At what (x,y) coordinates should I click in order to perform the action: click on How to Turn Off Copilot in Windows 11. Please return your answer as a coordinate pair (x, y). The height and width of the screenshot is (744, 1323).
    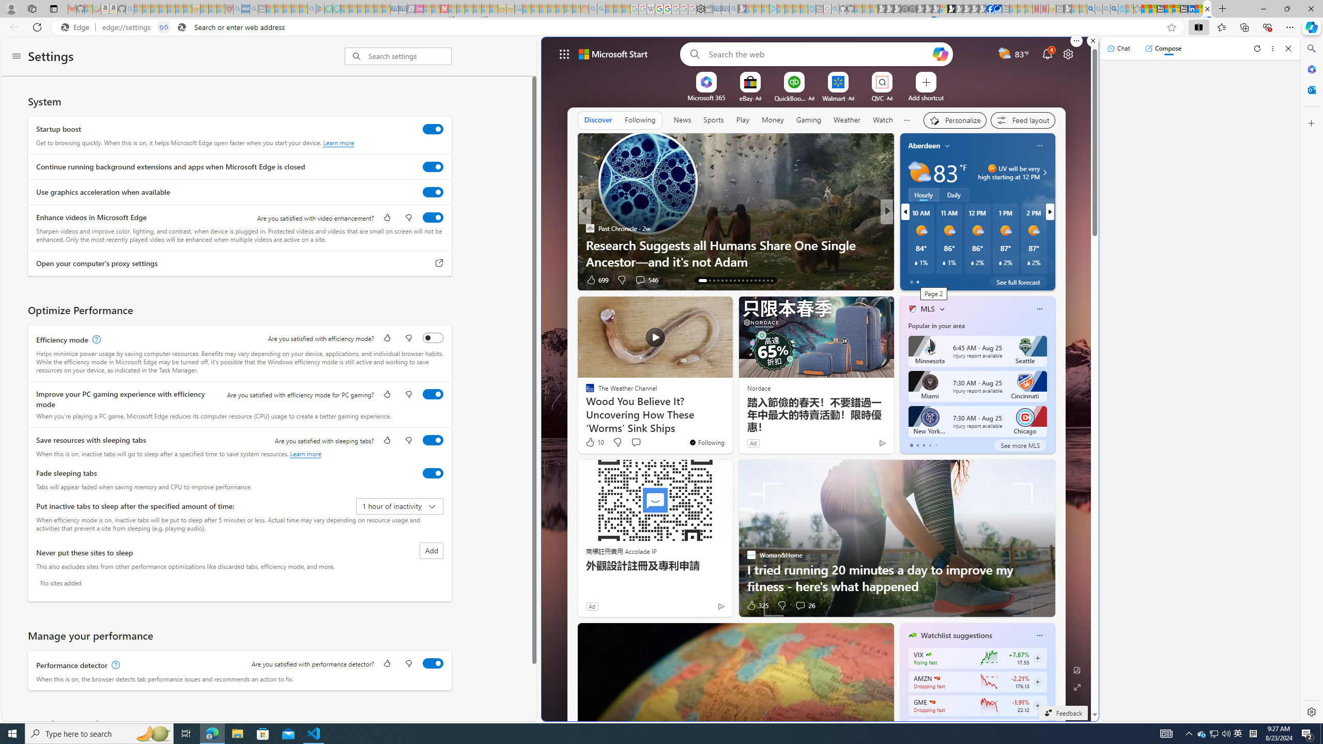
    Looking at the image, I should click on (1053, 261).